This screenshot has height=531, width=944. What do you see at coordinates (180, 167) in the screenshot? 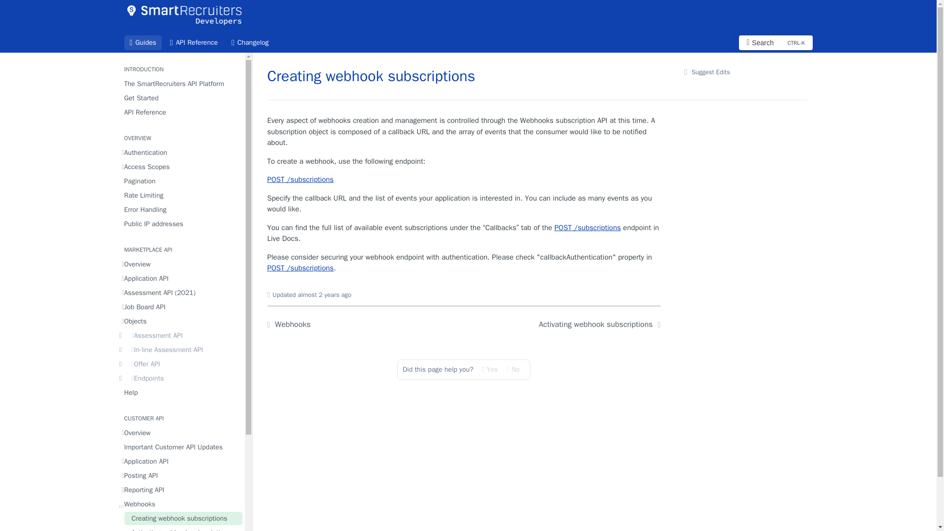
I see `Overview` at bounding box center [180, 167].